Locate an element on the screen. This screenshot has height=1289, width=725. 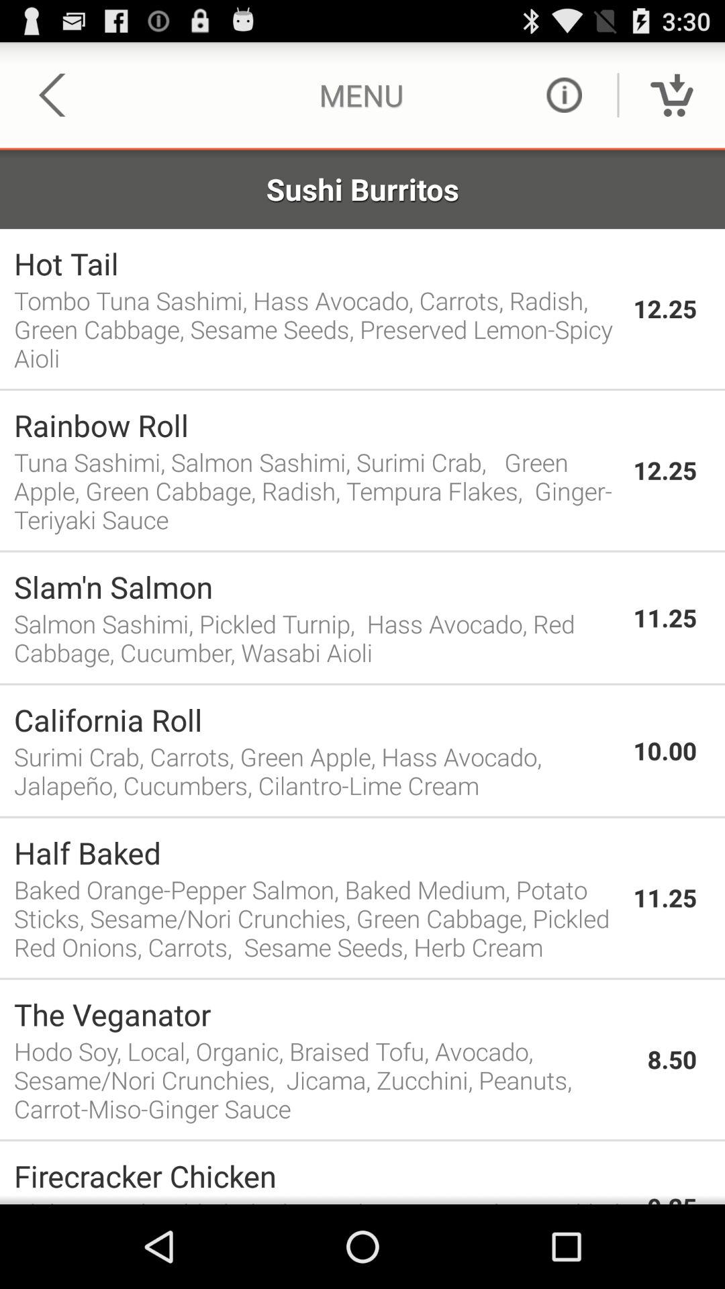
launch item next to the the veganator item is located at coordinates (672, 1059).